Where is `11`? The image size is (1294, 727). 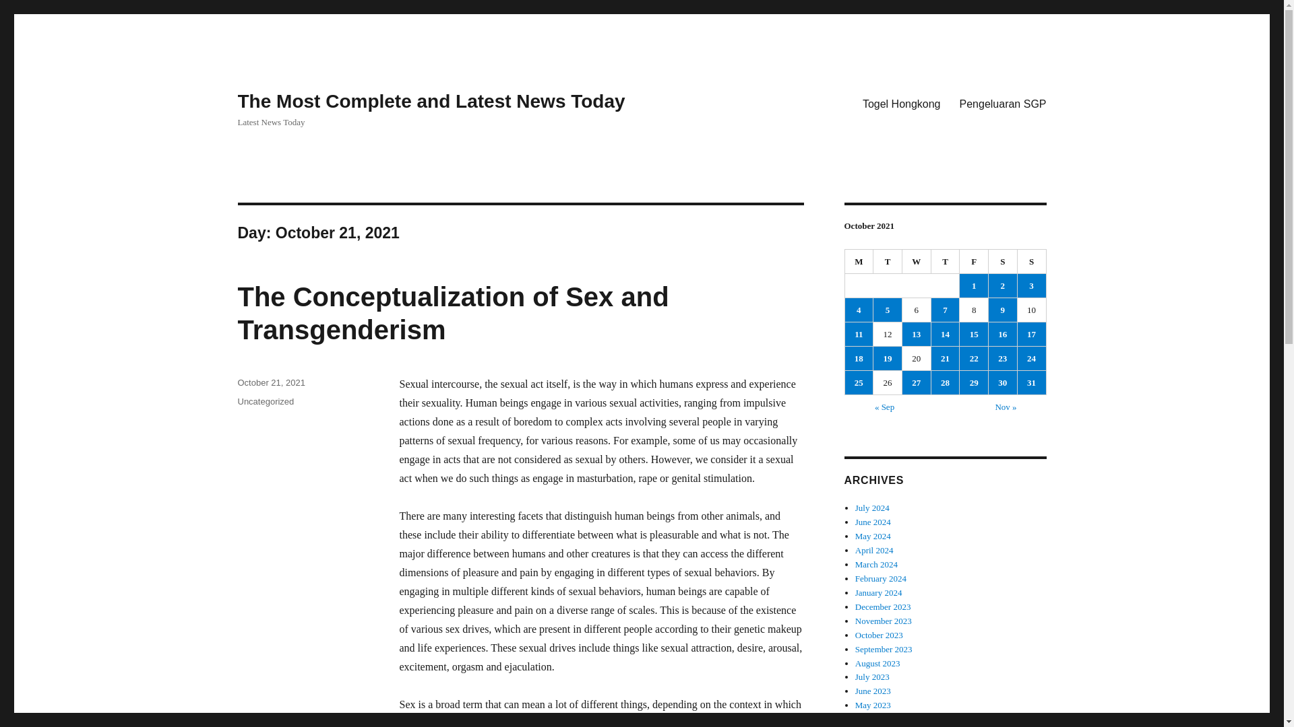 11 is located at coordinates (859, 334).